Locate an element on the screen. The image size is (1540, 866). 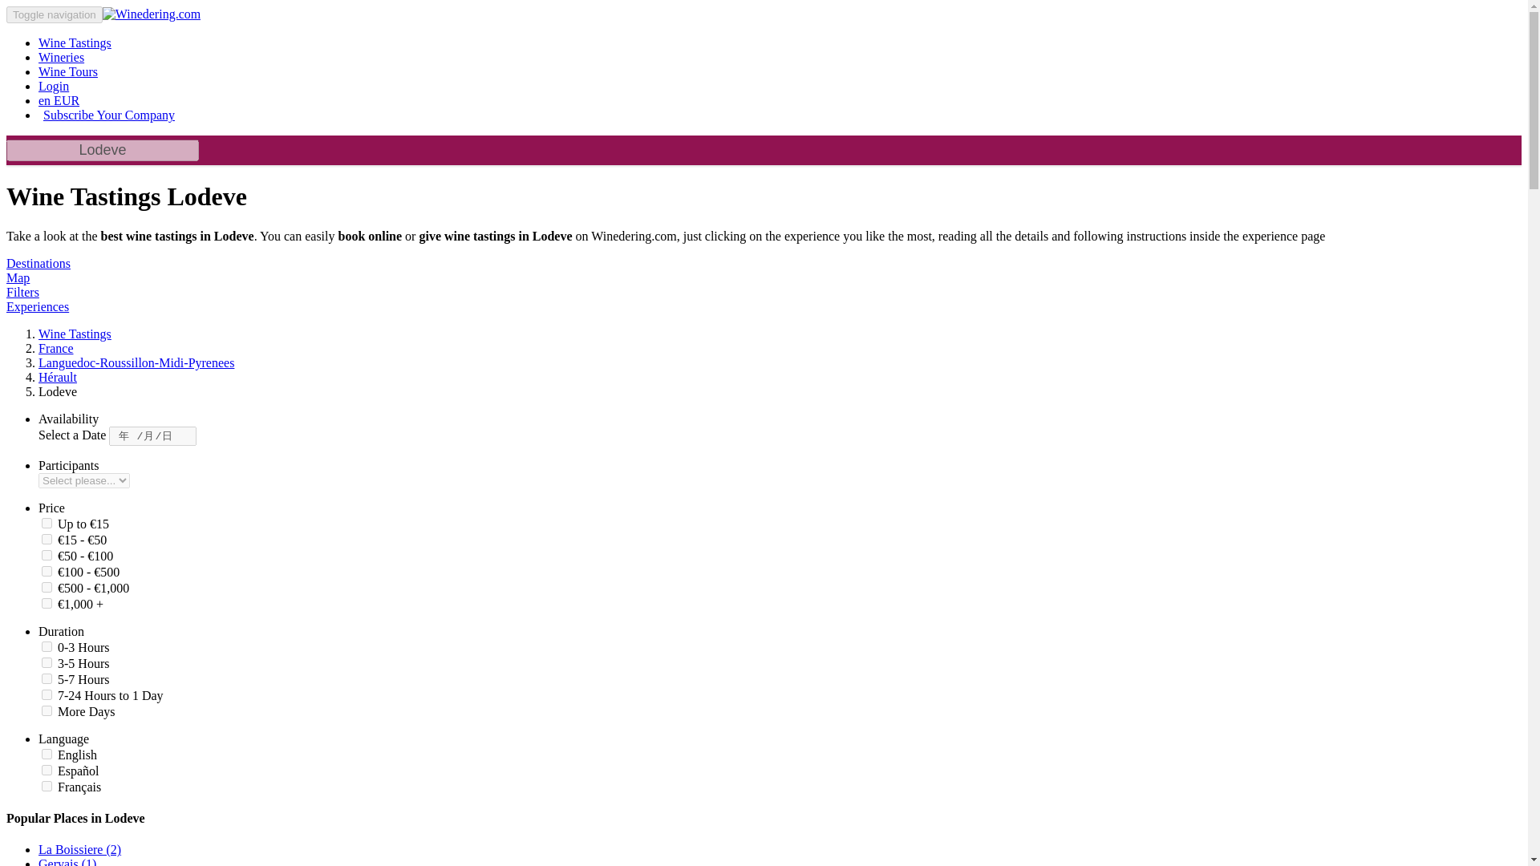
Toggle navigation is located at coordinates (55, 14).